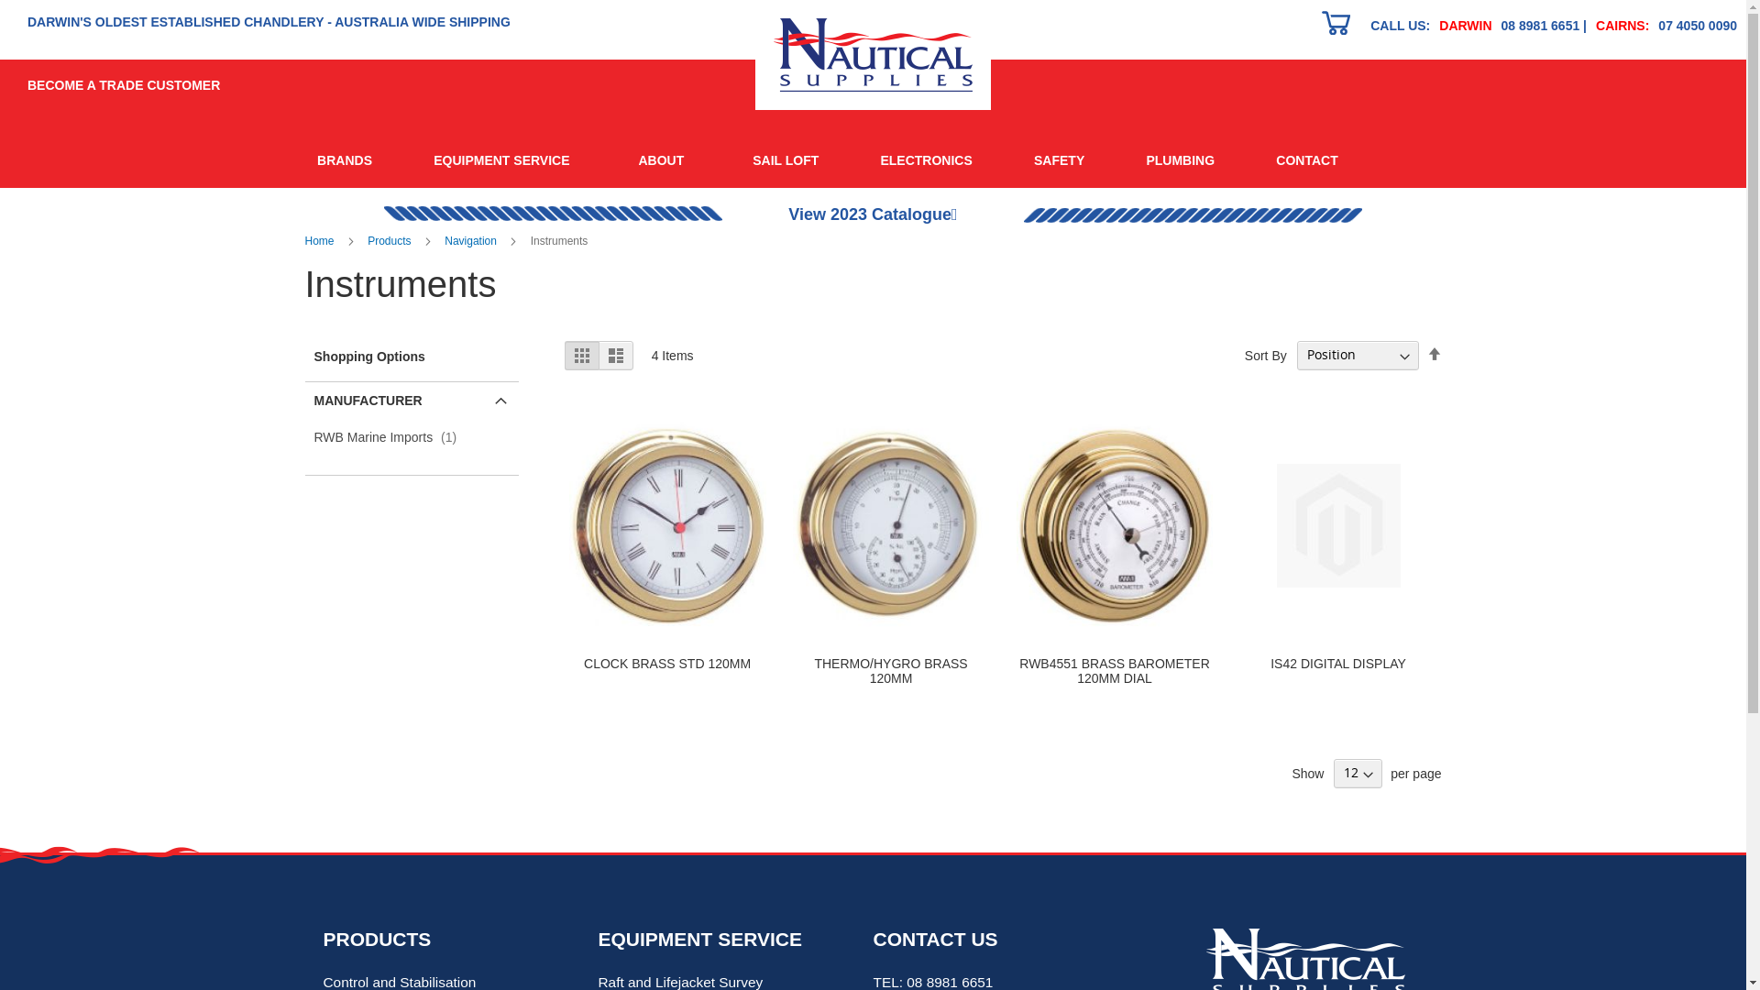 The height and width of the screenshot is (990, 1760). Describe the element at coordinates (873, 55) in the screenshot. I see `Nautical Supplies` at that location.